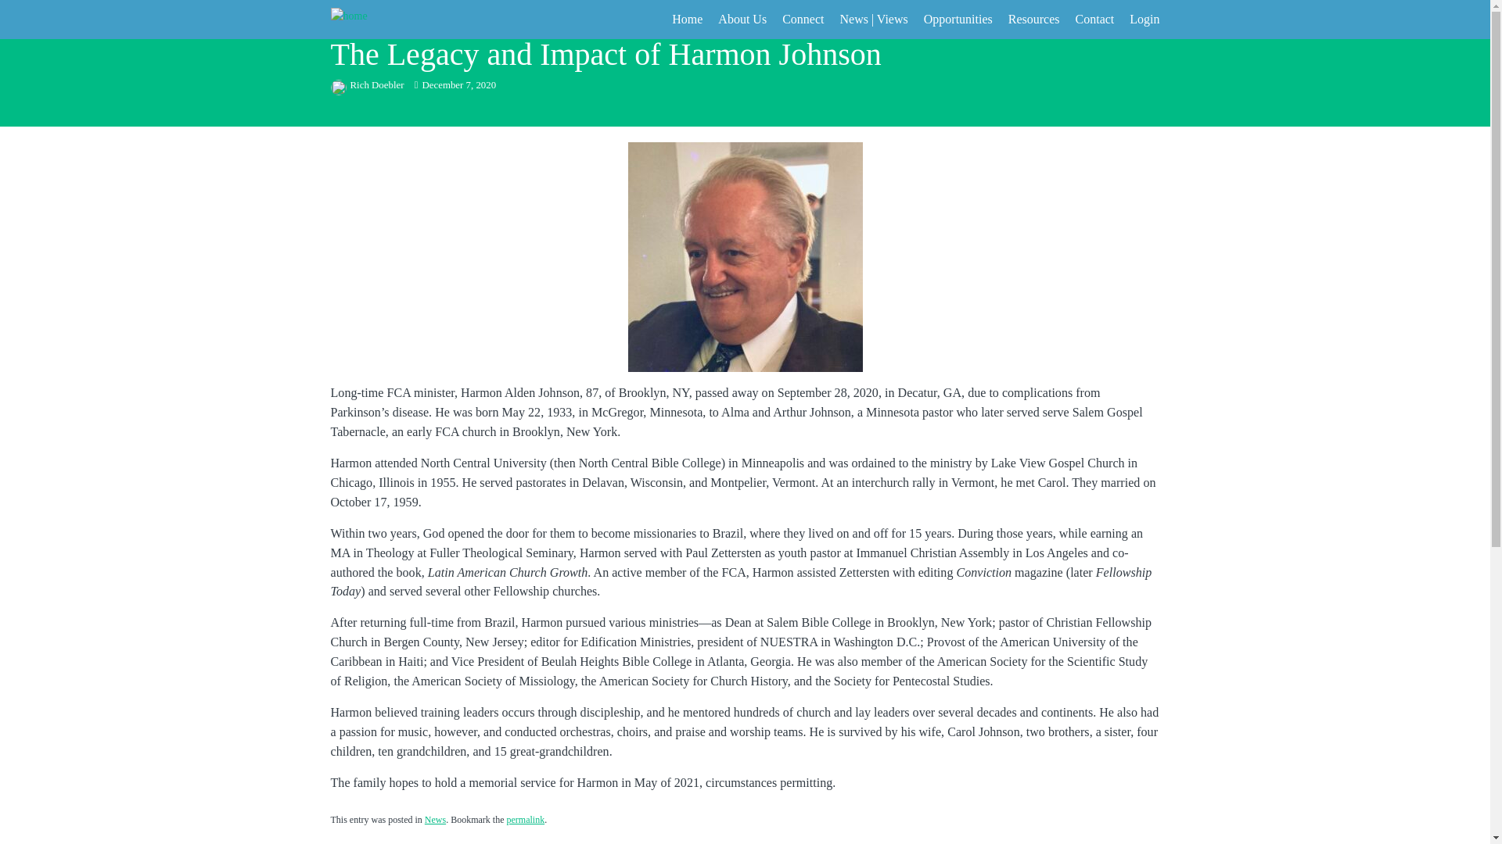 Image resolution: width=1502 pixels, height=844 pixels. Describe the element at coordinates (368, 84) in the screenshot. I see `View all posts by Rich Doebler` at that location.